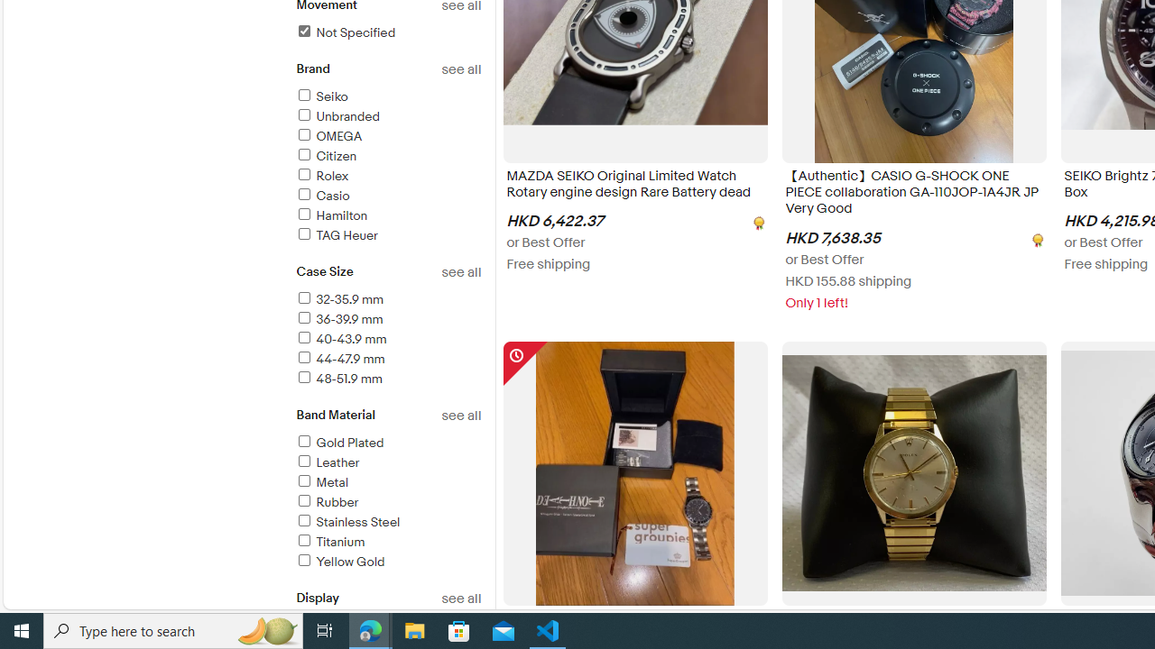 The height and width of the screenshot is (649, 1155). What do you see at coordinates (388, 463) in the screenshot?
I see `Leather` at bounding box center [388, 463].